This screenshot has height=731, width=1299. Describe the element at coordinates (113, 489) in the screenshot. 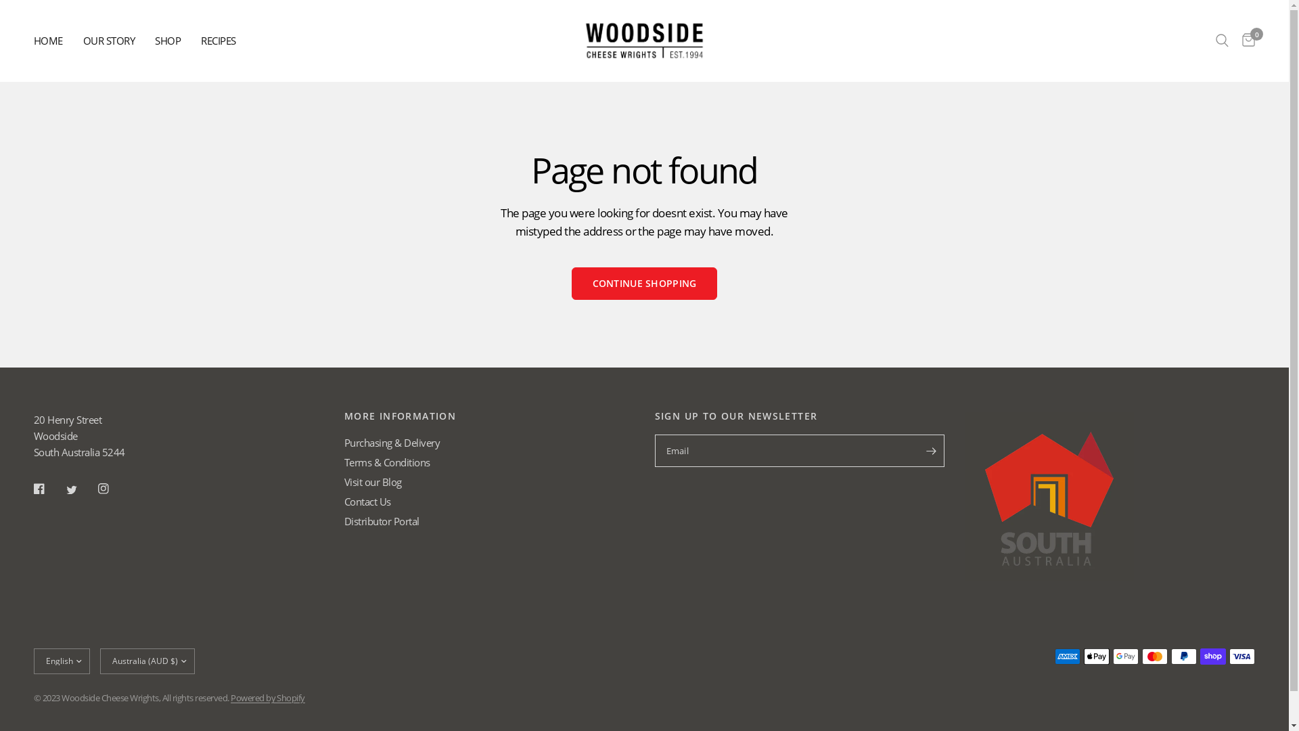

I see `Instagram` at that location.